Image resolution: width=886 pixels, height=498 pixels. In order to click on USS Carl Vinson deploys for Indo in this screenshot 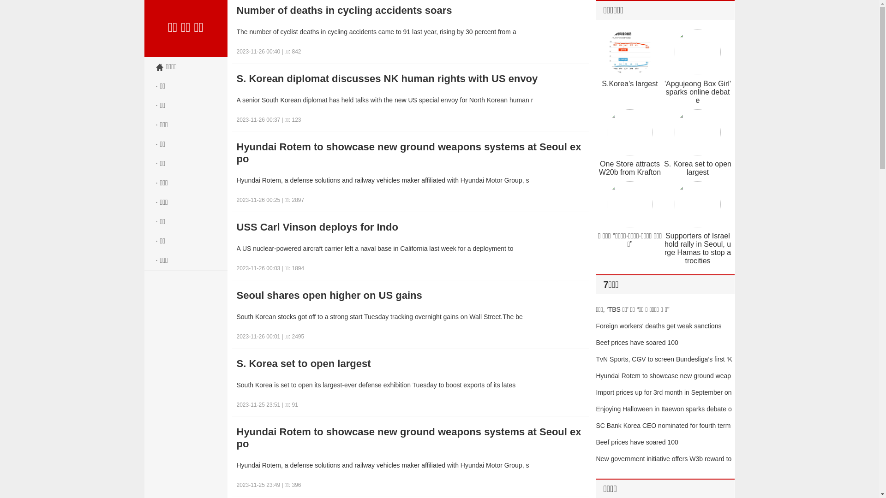, I will do `click(411, 227)`.